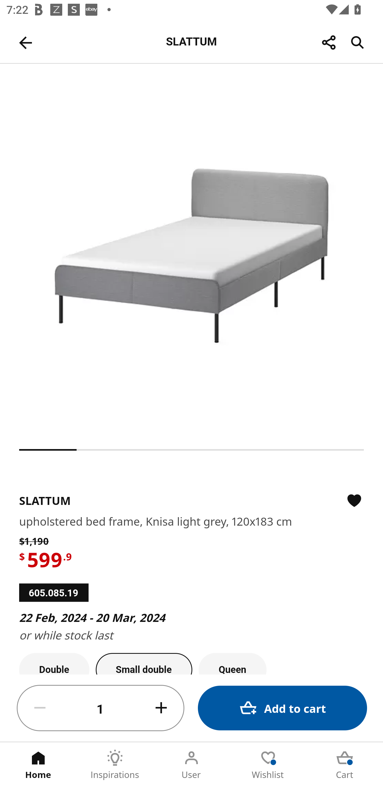 The height and width of the screenshot is (787, 383). I want to click on User
Tab 3 of 5, so click(191, 765).